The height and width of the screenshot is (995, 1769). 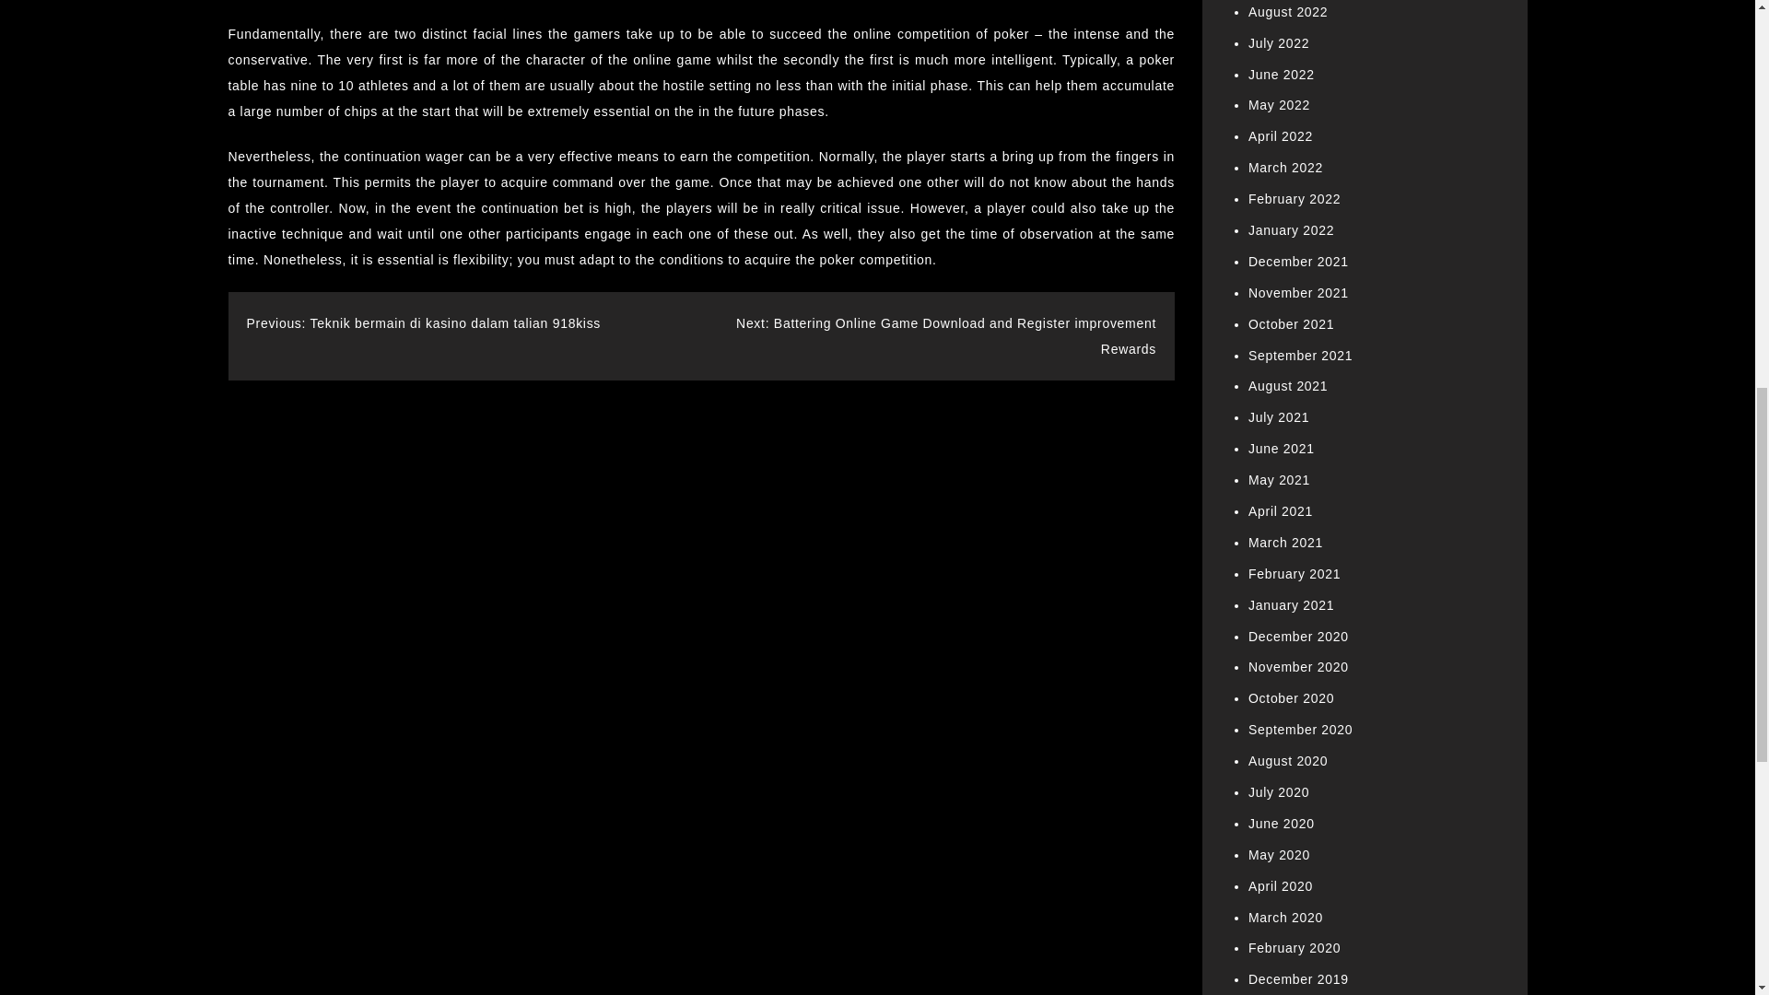 I want to click on March 2022, so click(x=1286, y=168).